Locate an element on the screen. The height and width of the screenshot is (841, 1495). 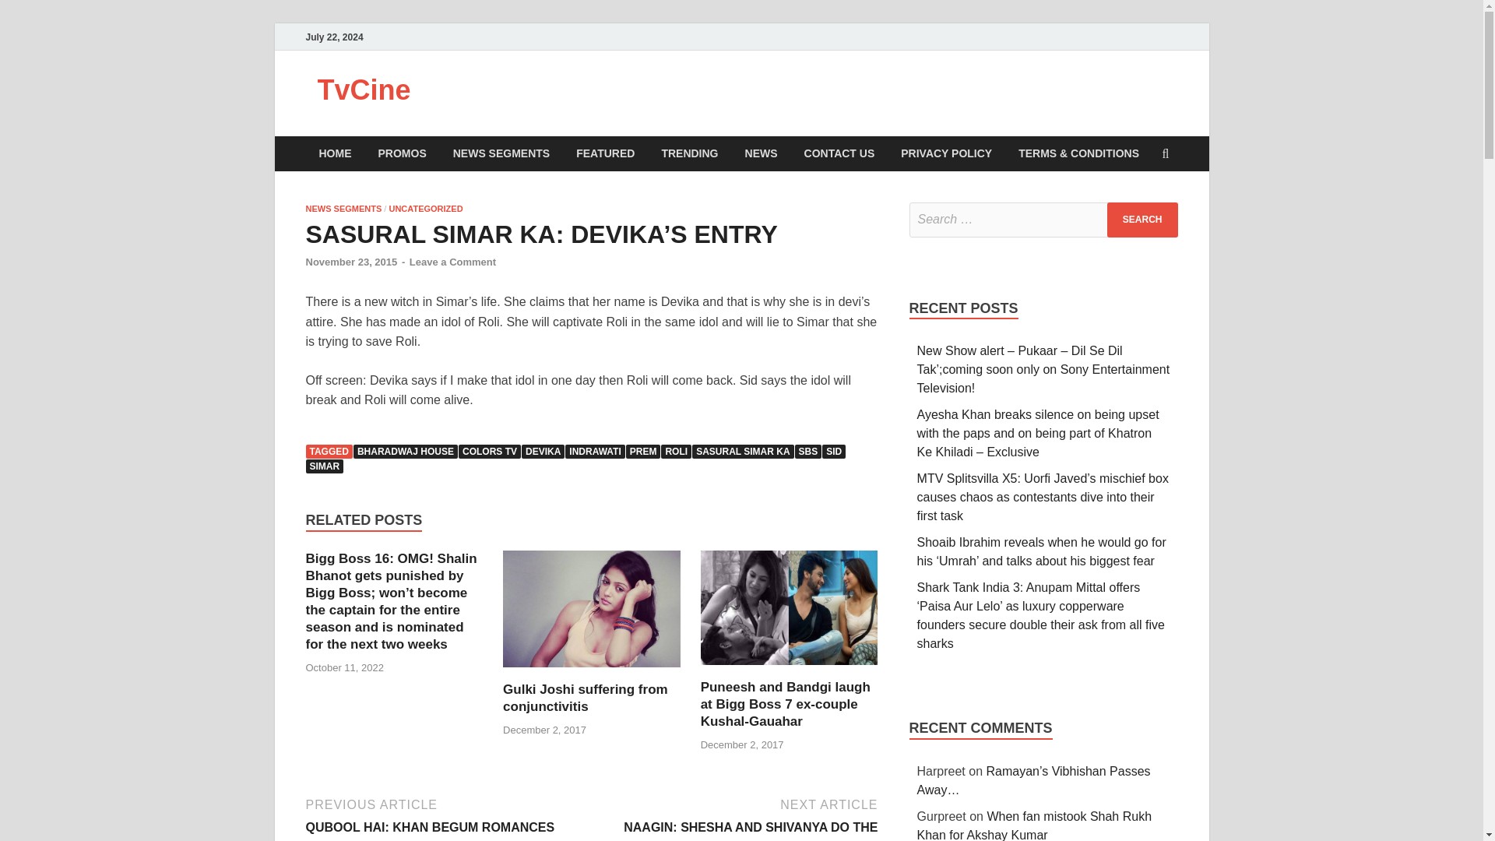
SASURAL SIMAR KA is located at coordinates (743, 452).